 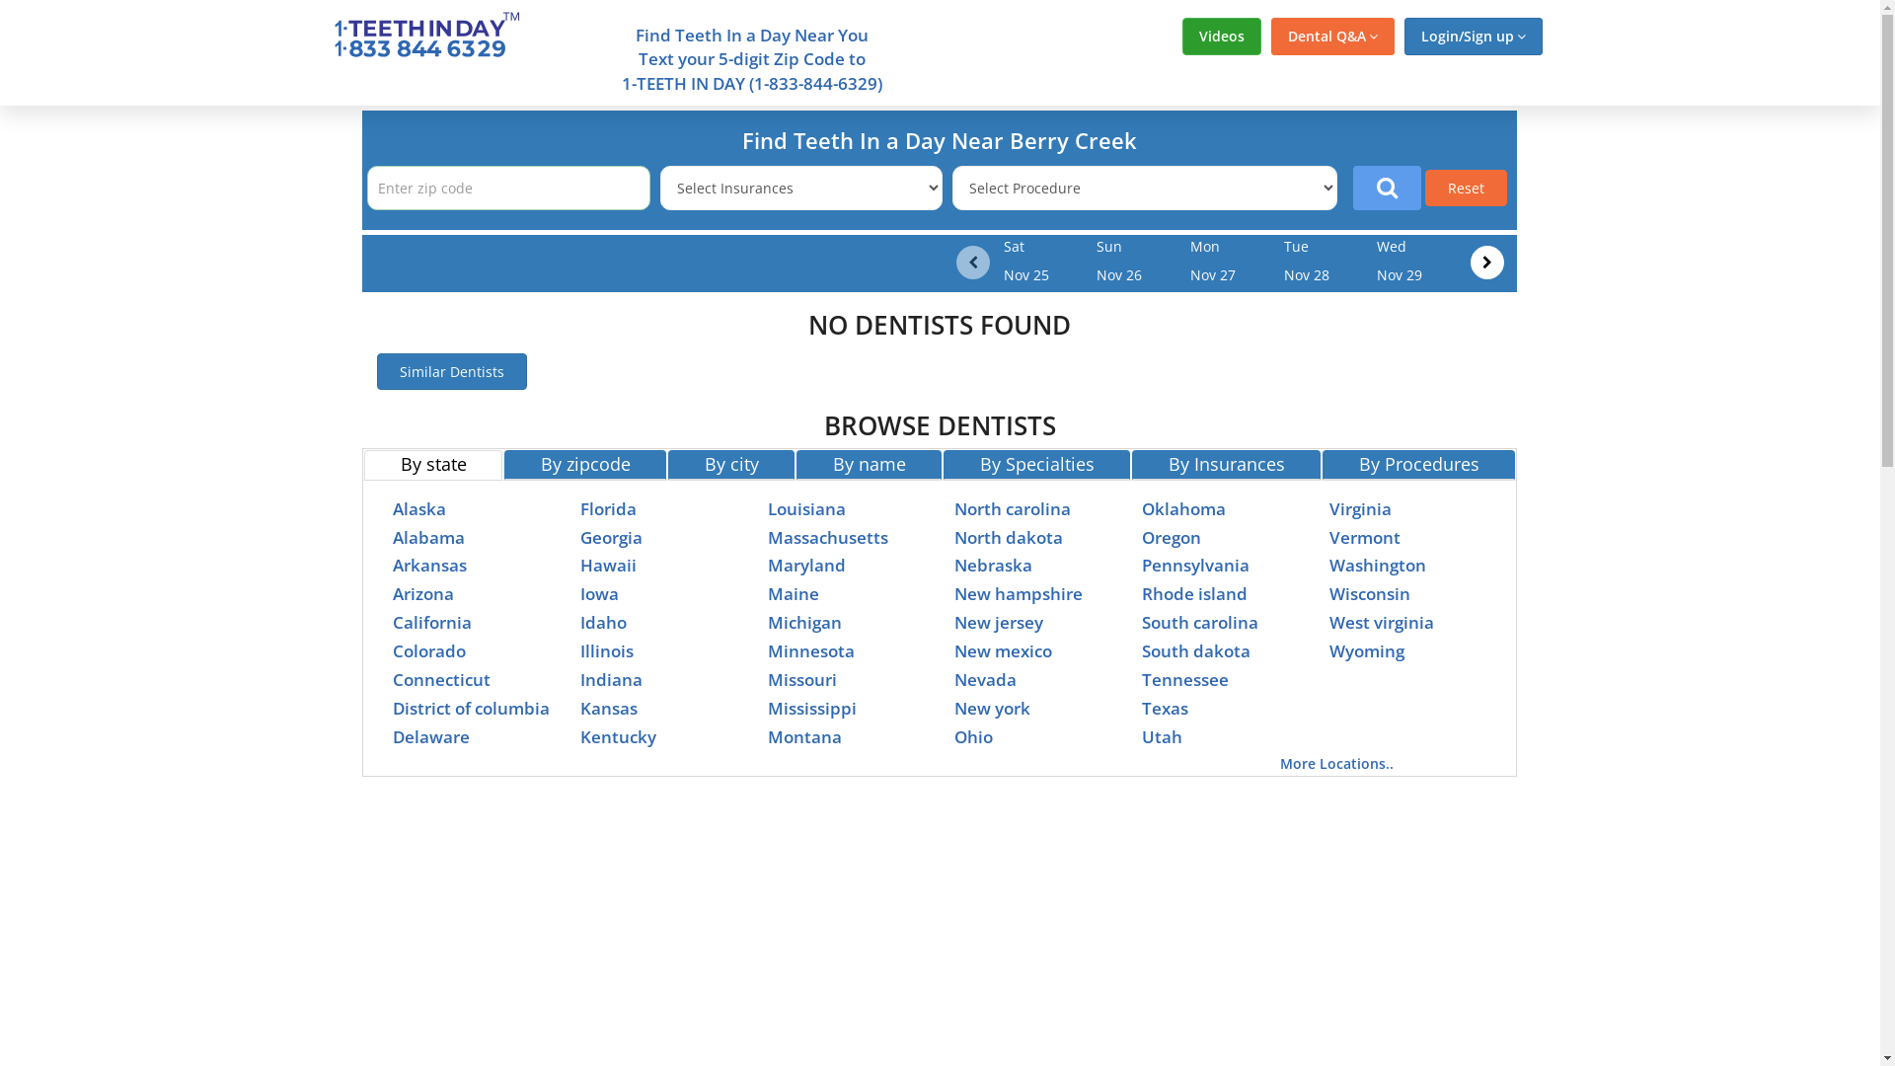 What do you see at coordinates (811, 651) in the screenshot?
I see `Minnesota` at bounding box center [811, 651].